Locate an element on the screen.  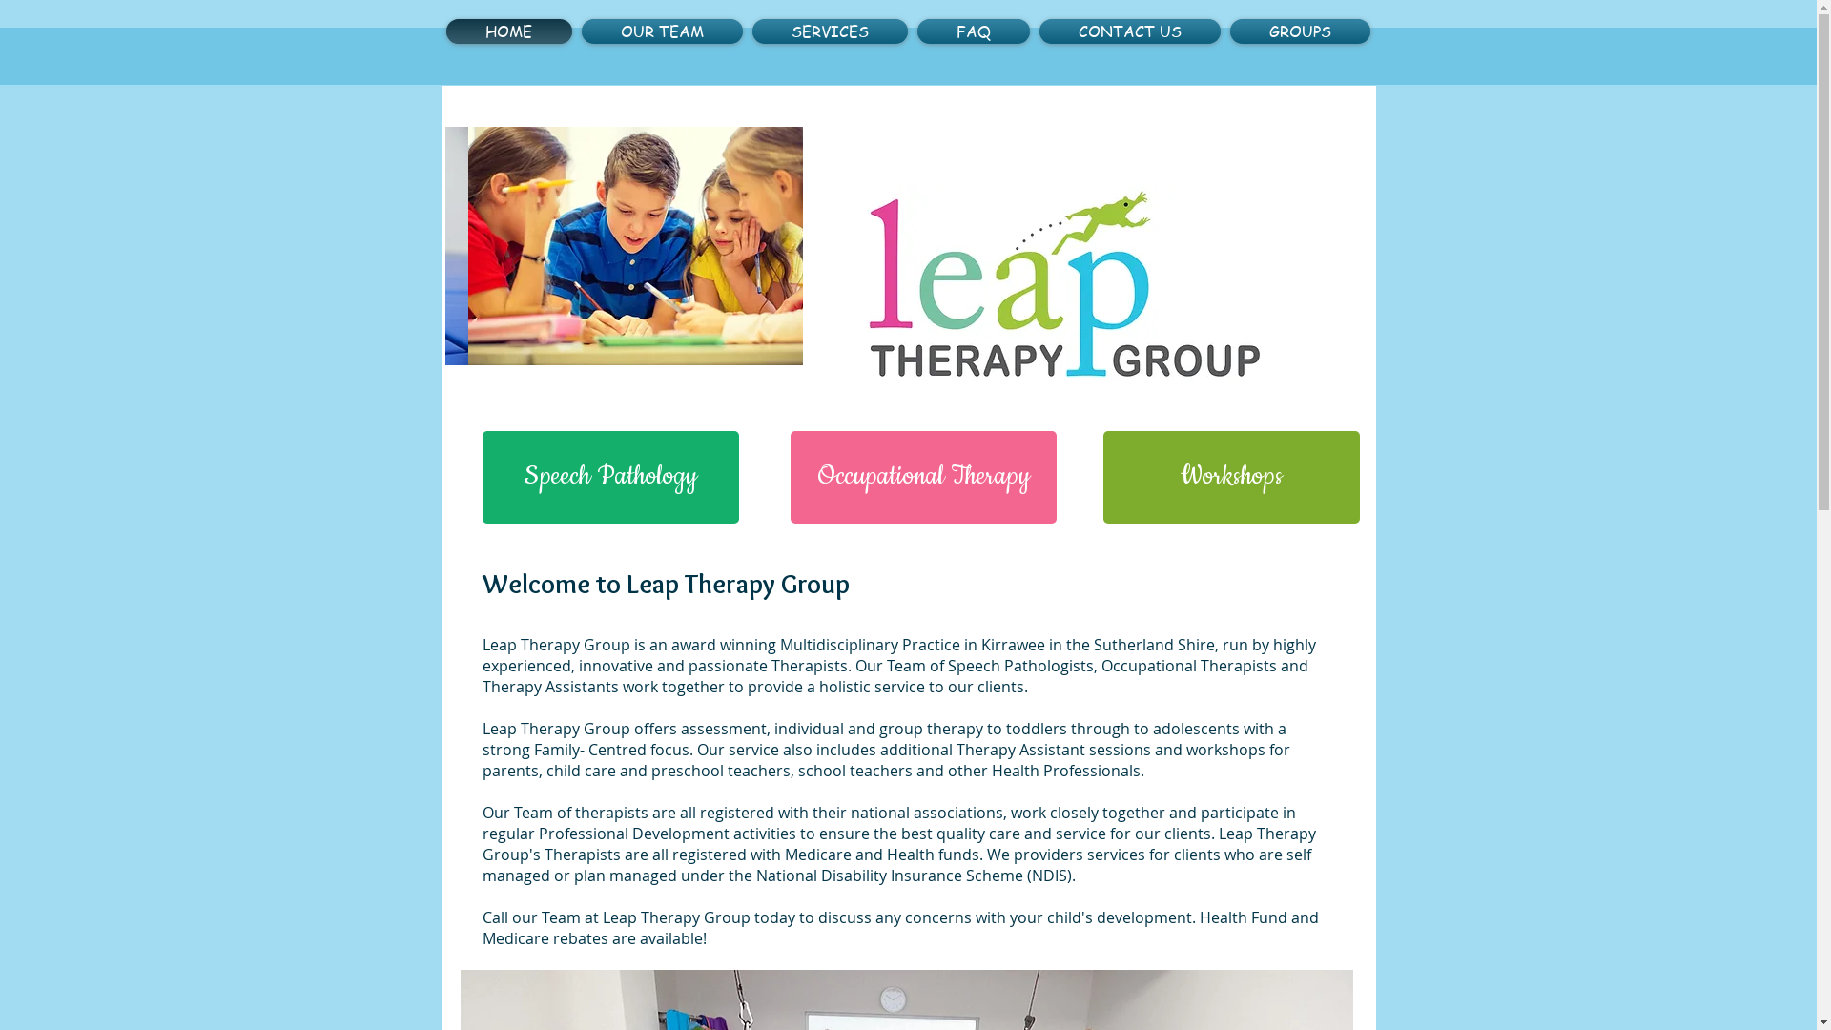
OUR TEAM is located at coordinates (662, 31).